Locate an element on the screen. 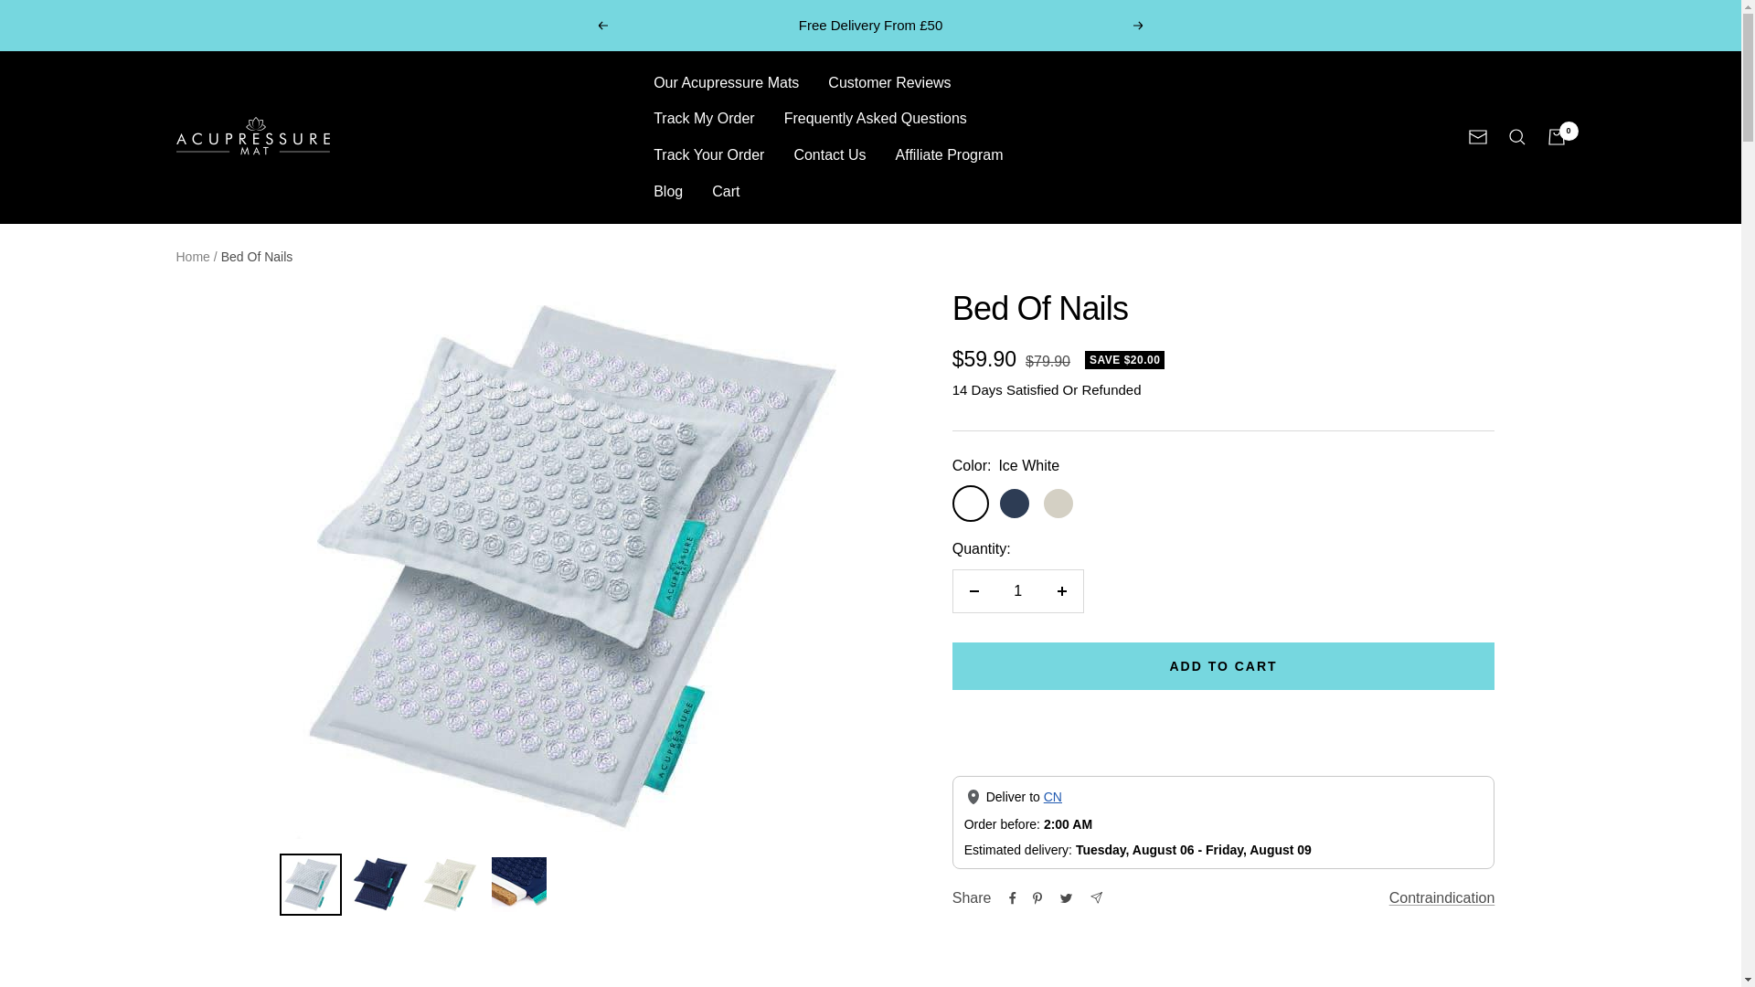  Blog is located at coordinates (667, 191).